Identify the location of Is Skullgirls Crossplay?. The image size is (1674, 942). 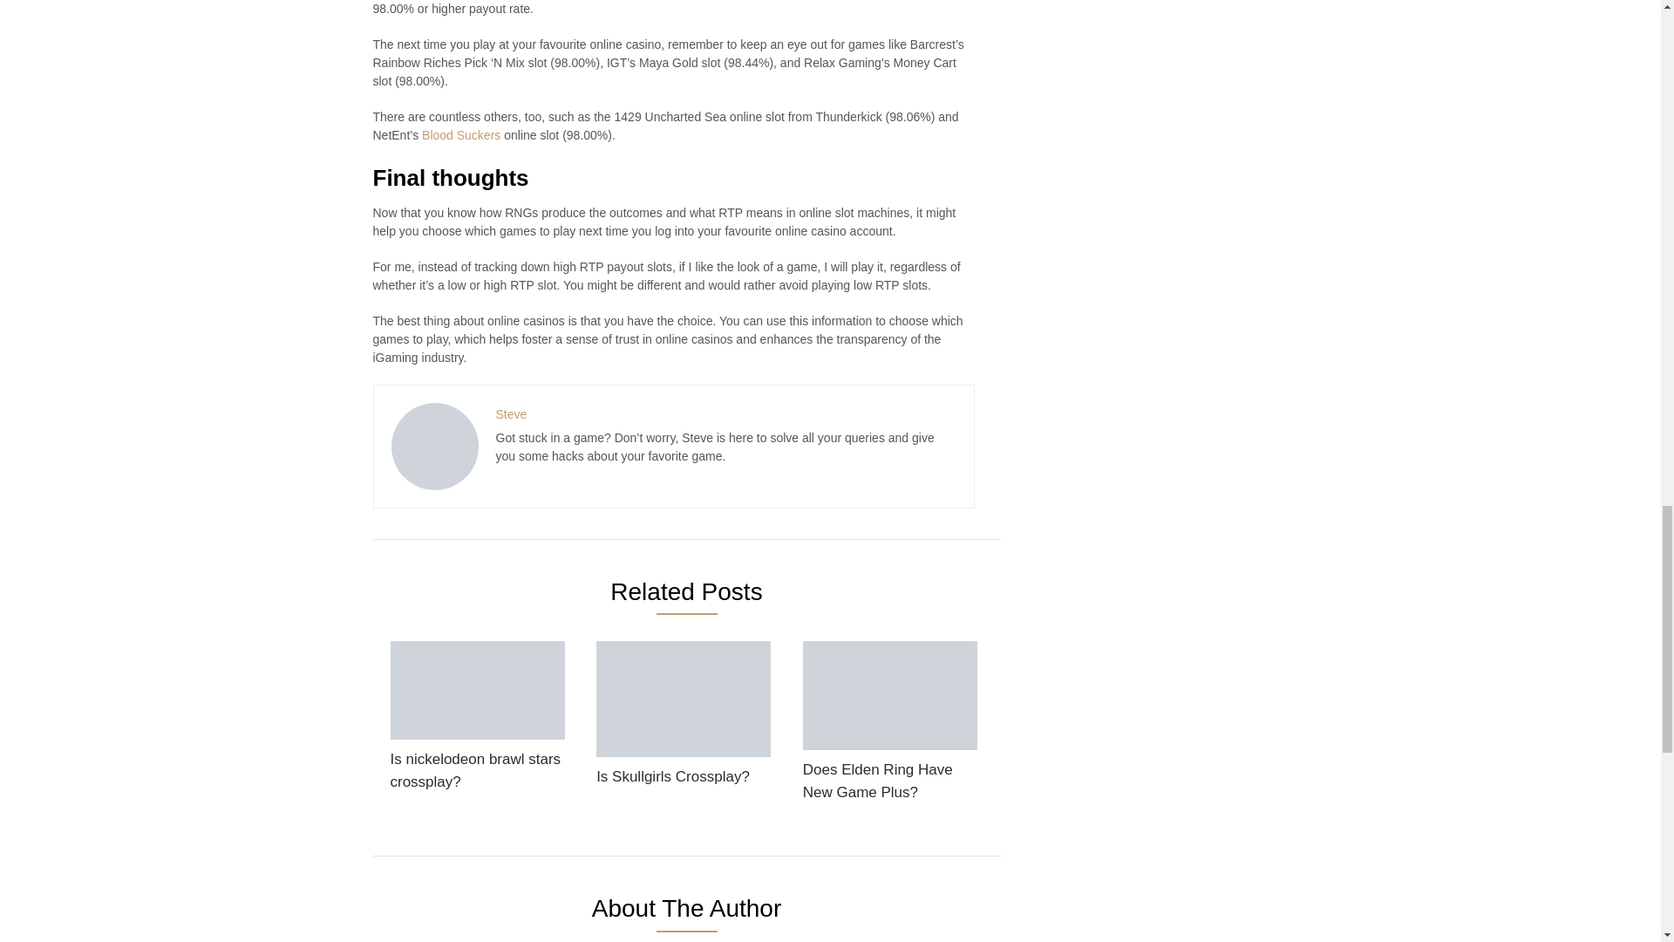
(683, 719).